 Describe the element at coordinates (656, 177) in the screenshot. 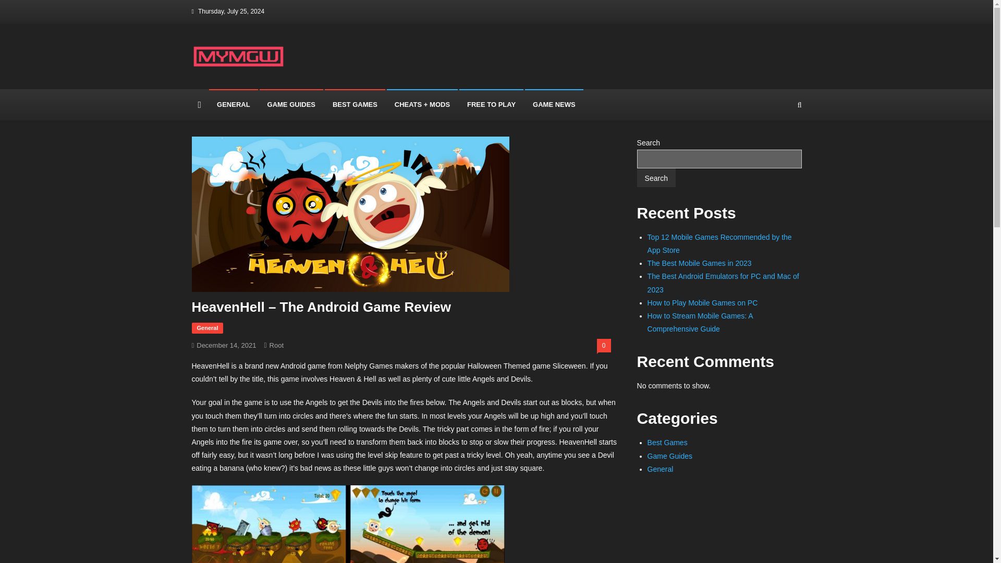

I see `Search` at that location.